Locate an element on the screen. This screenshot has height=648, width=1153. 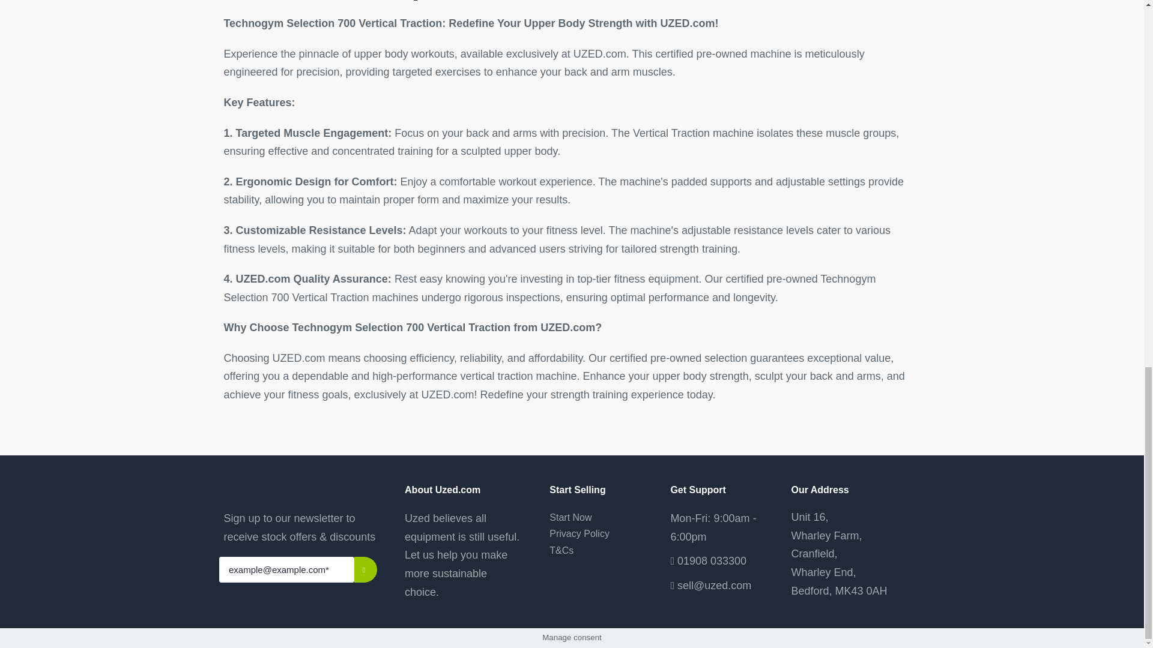
Start Now is located at coordinates (596, 517).